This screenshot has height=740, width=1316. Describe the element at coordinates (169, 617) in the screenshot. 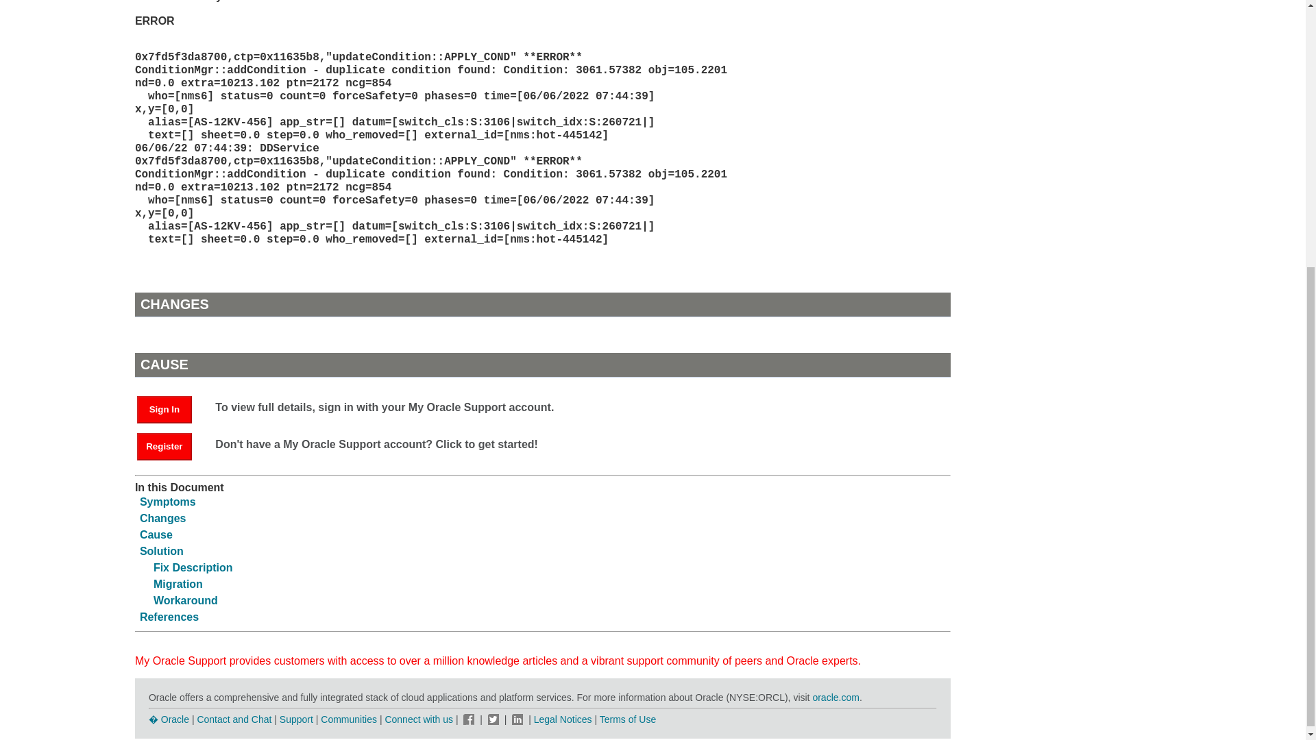

I see `References` at that location.